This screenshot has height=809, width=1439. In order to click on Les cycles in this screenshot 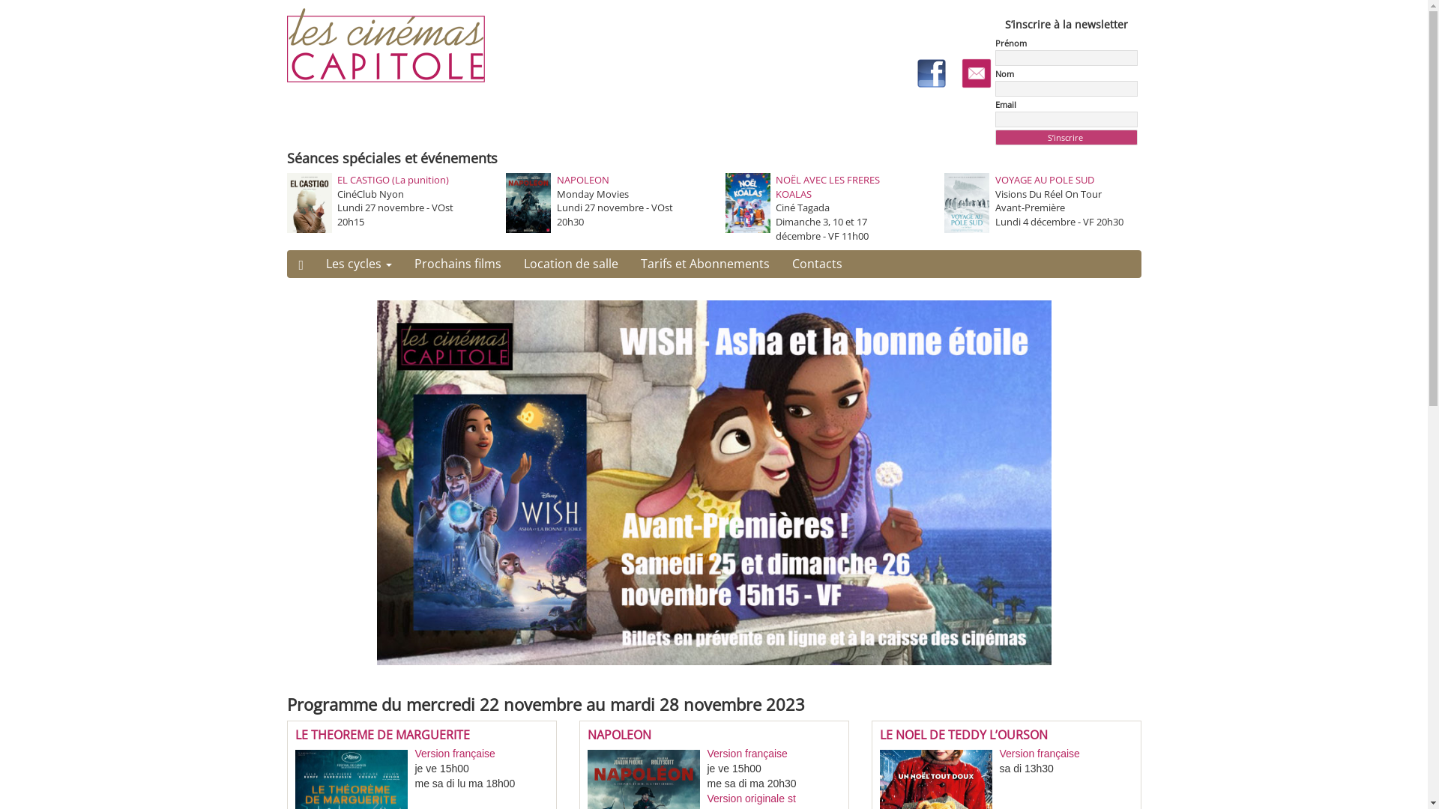, I will do `click(359, 264)`.